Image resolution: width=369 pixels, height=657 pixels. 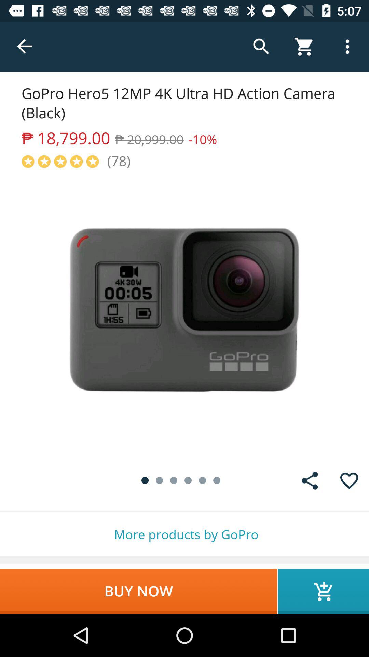 I want to click on scroll until buy now icon, so click(x=139, y=591).